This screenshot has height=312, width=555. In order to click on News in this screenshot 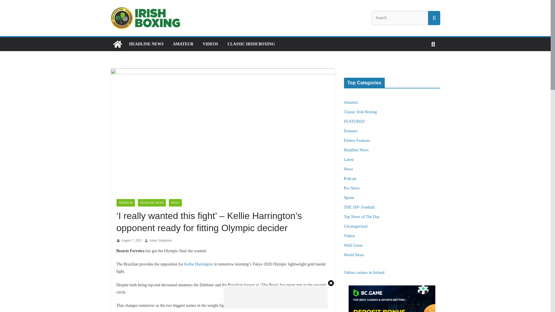, I will do `click(349, 169)`.